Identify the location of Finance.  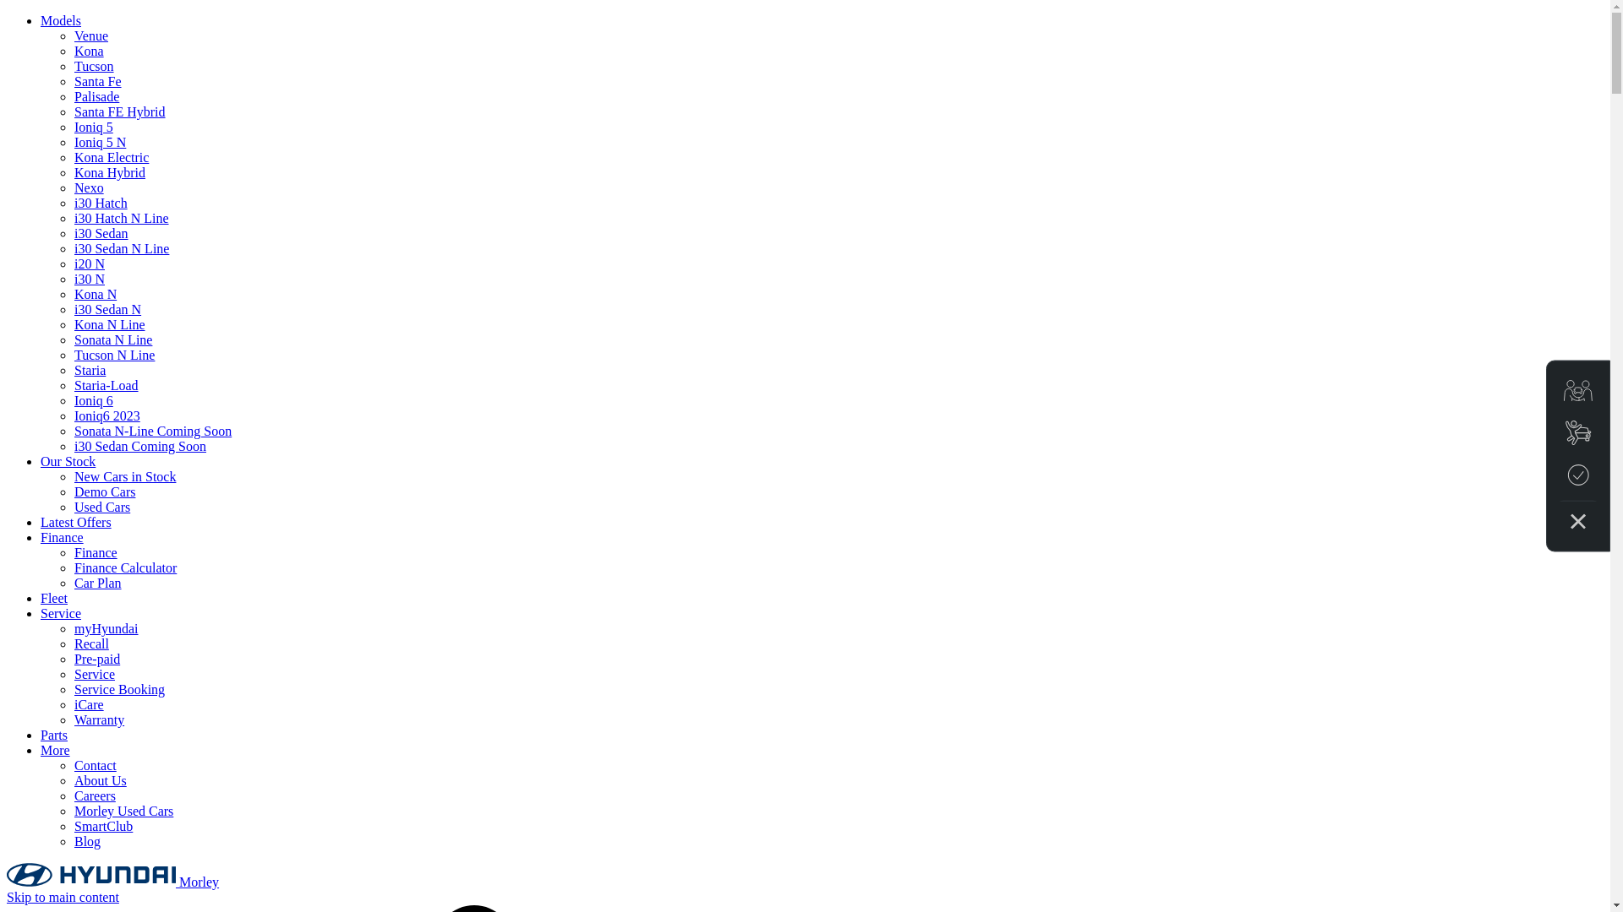
(96, 552).